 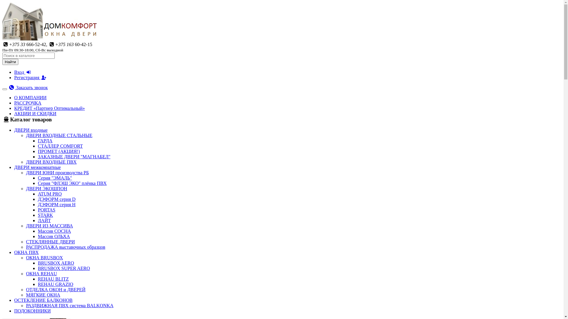 What do you see at coordinates (53, 279) in the screenshot?
I see `REHAU BLITZ` at bounding box center [53, 279].